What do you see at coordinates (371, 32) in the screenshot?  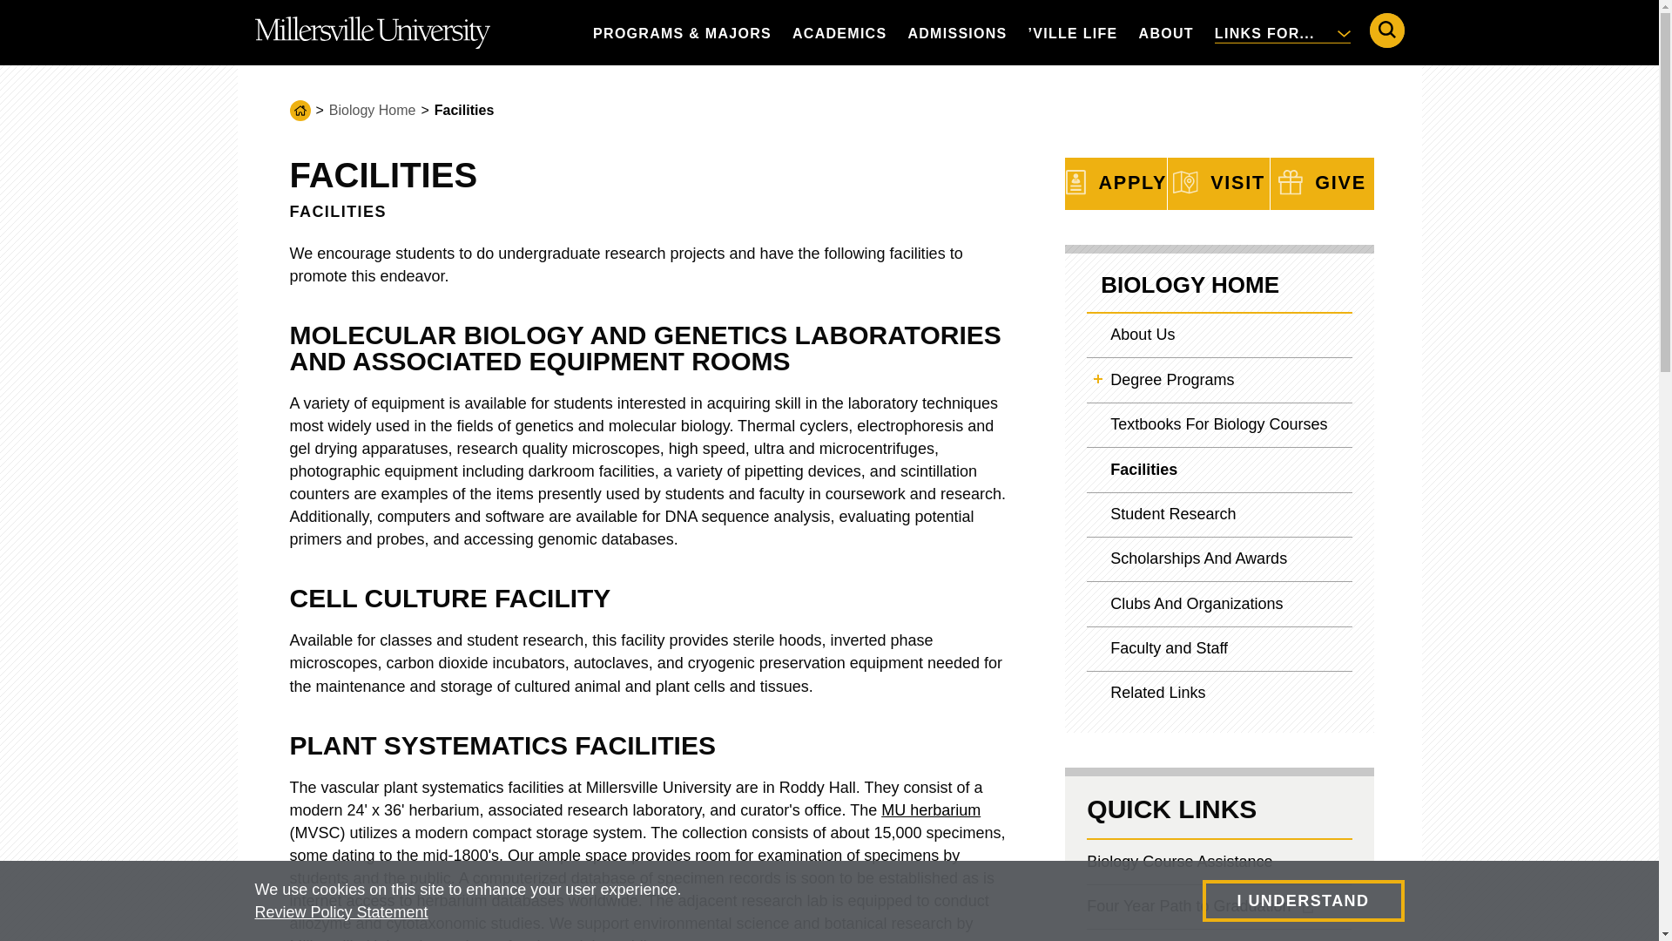 I see `Millersville University Home Page` at bounding box center [371, 32].